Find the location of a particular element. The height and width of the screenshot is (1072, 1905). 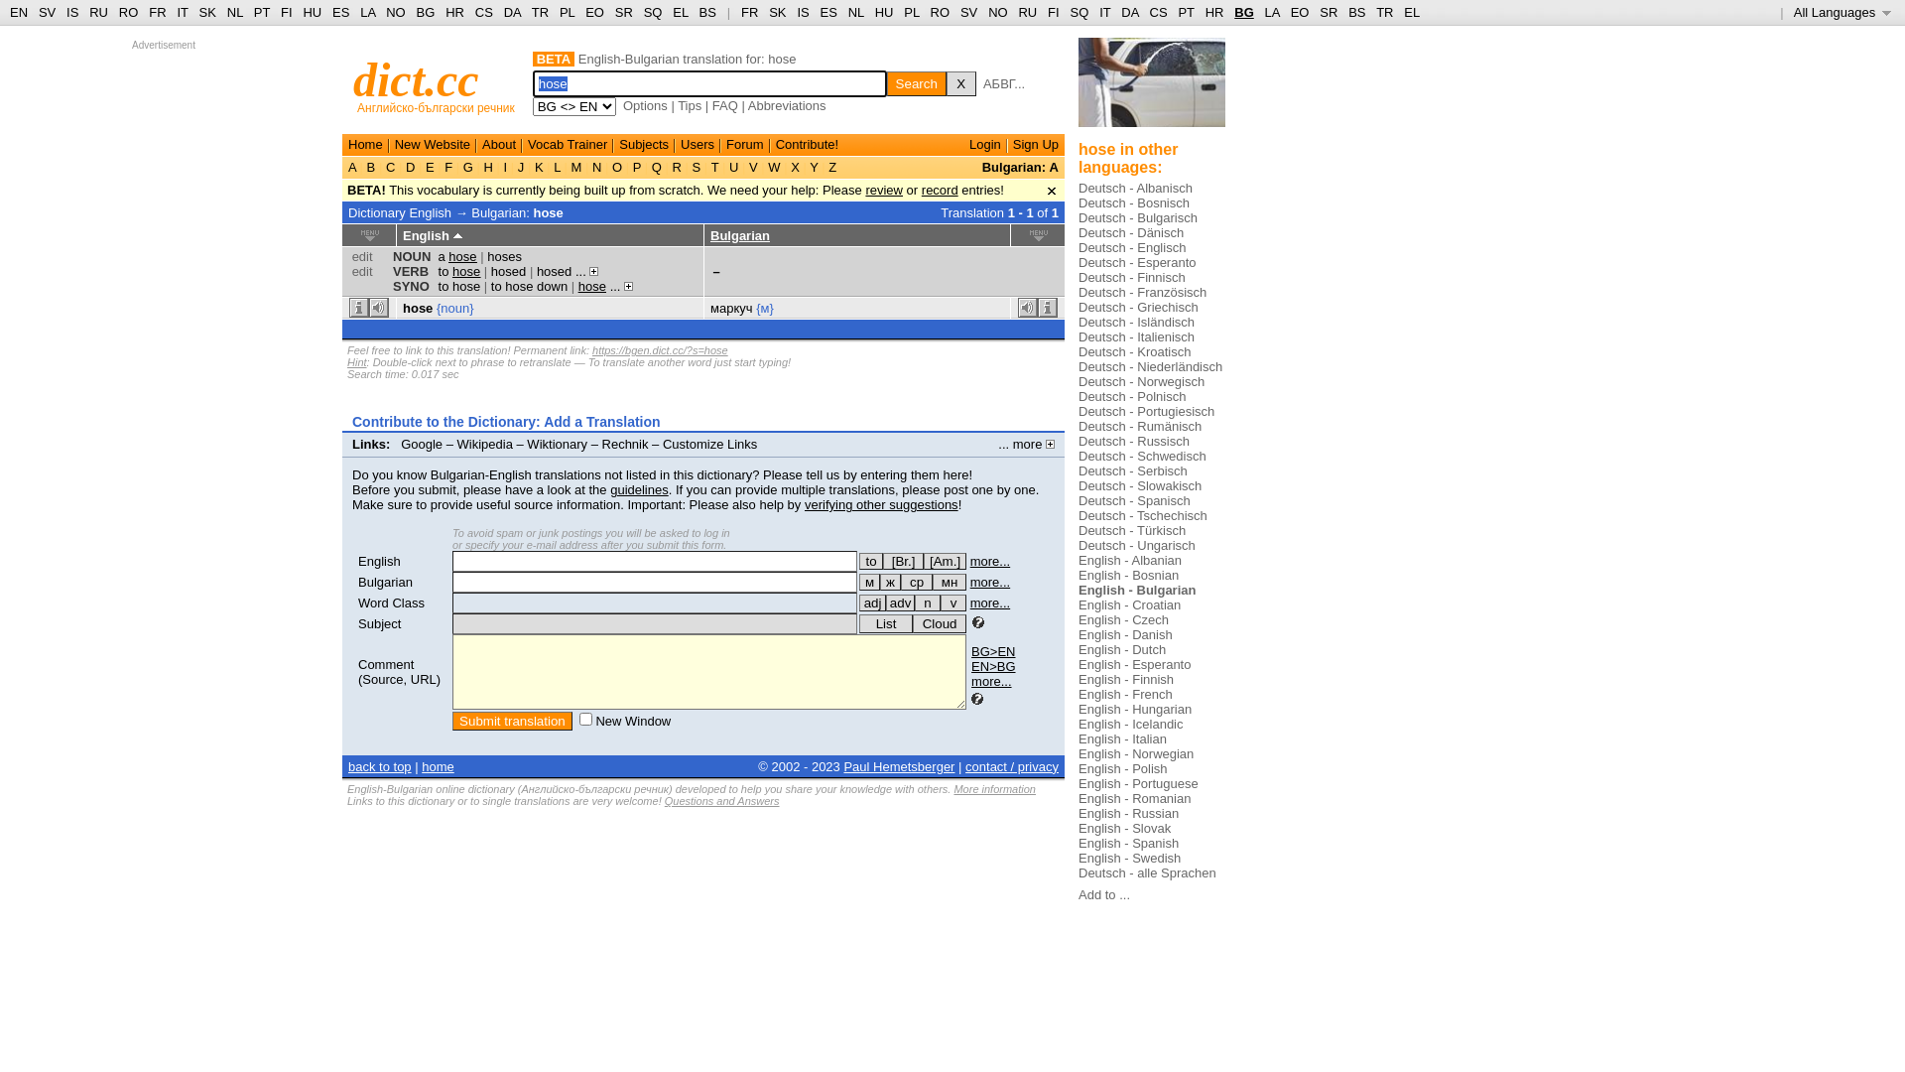

Vocab Trainer is located at coordinates (568, 145).